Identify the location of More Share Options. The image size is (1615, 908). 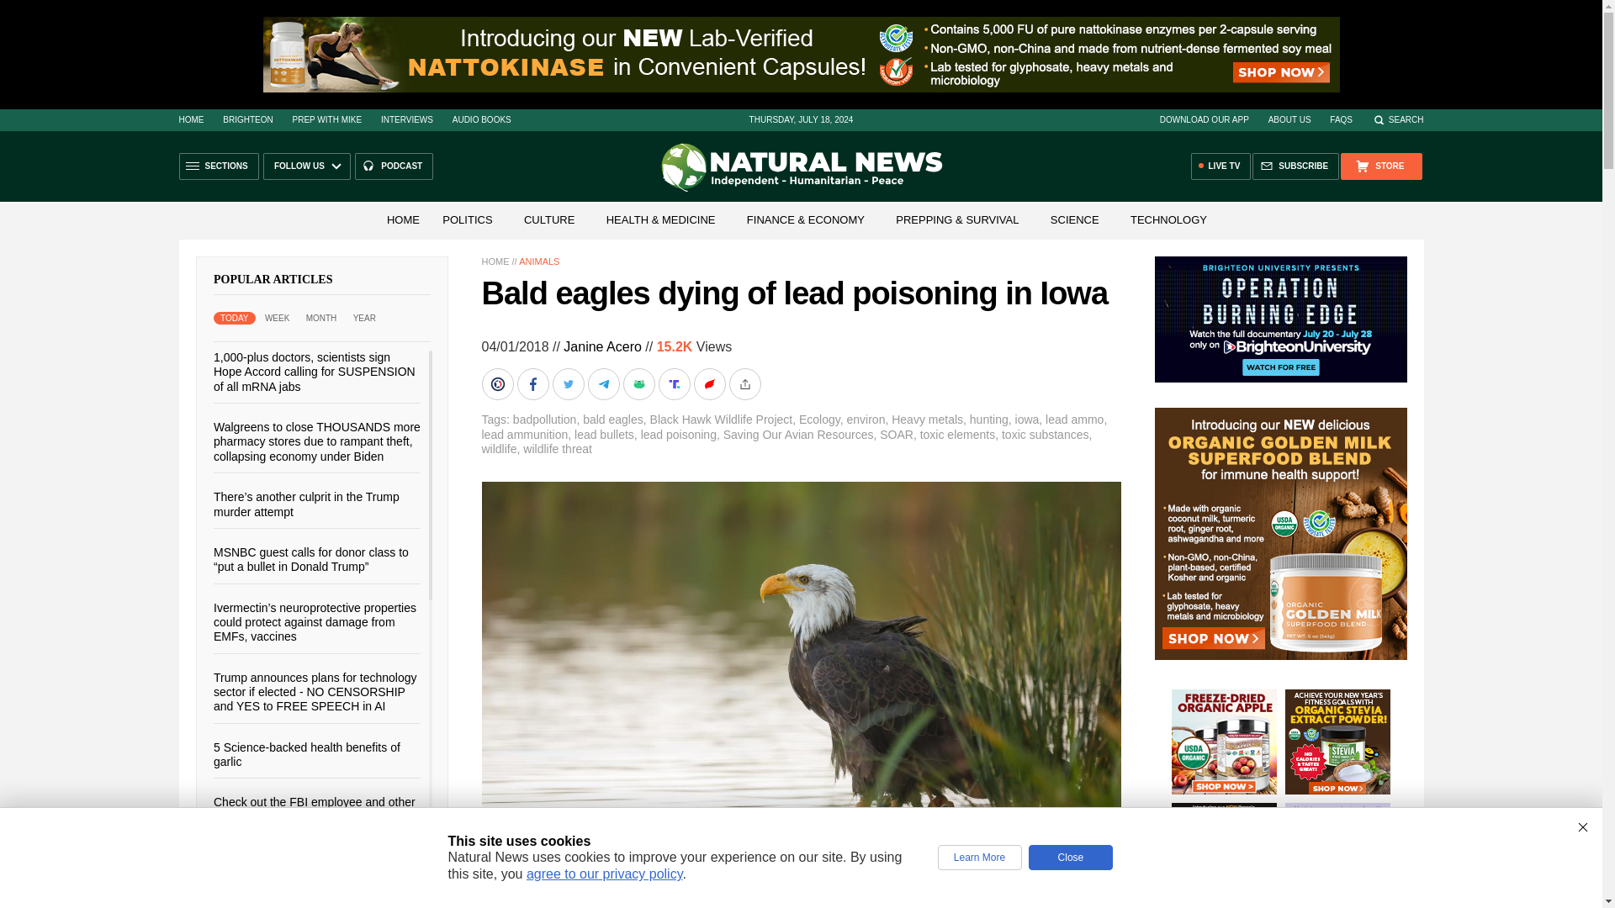
(745, 384).